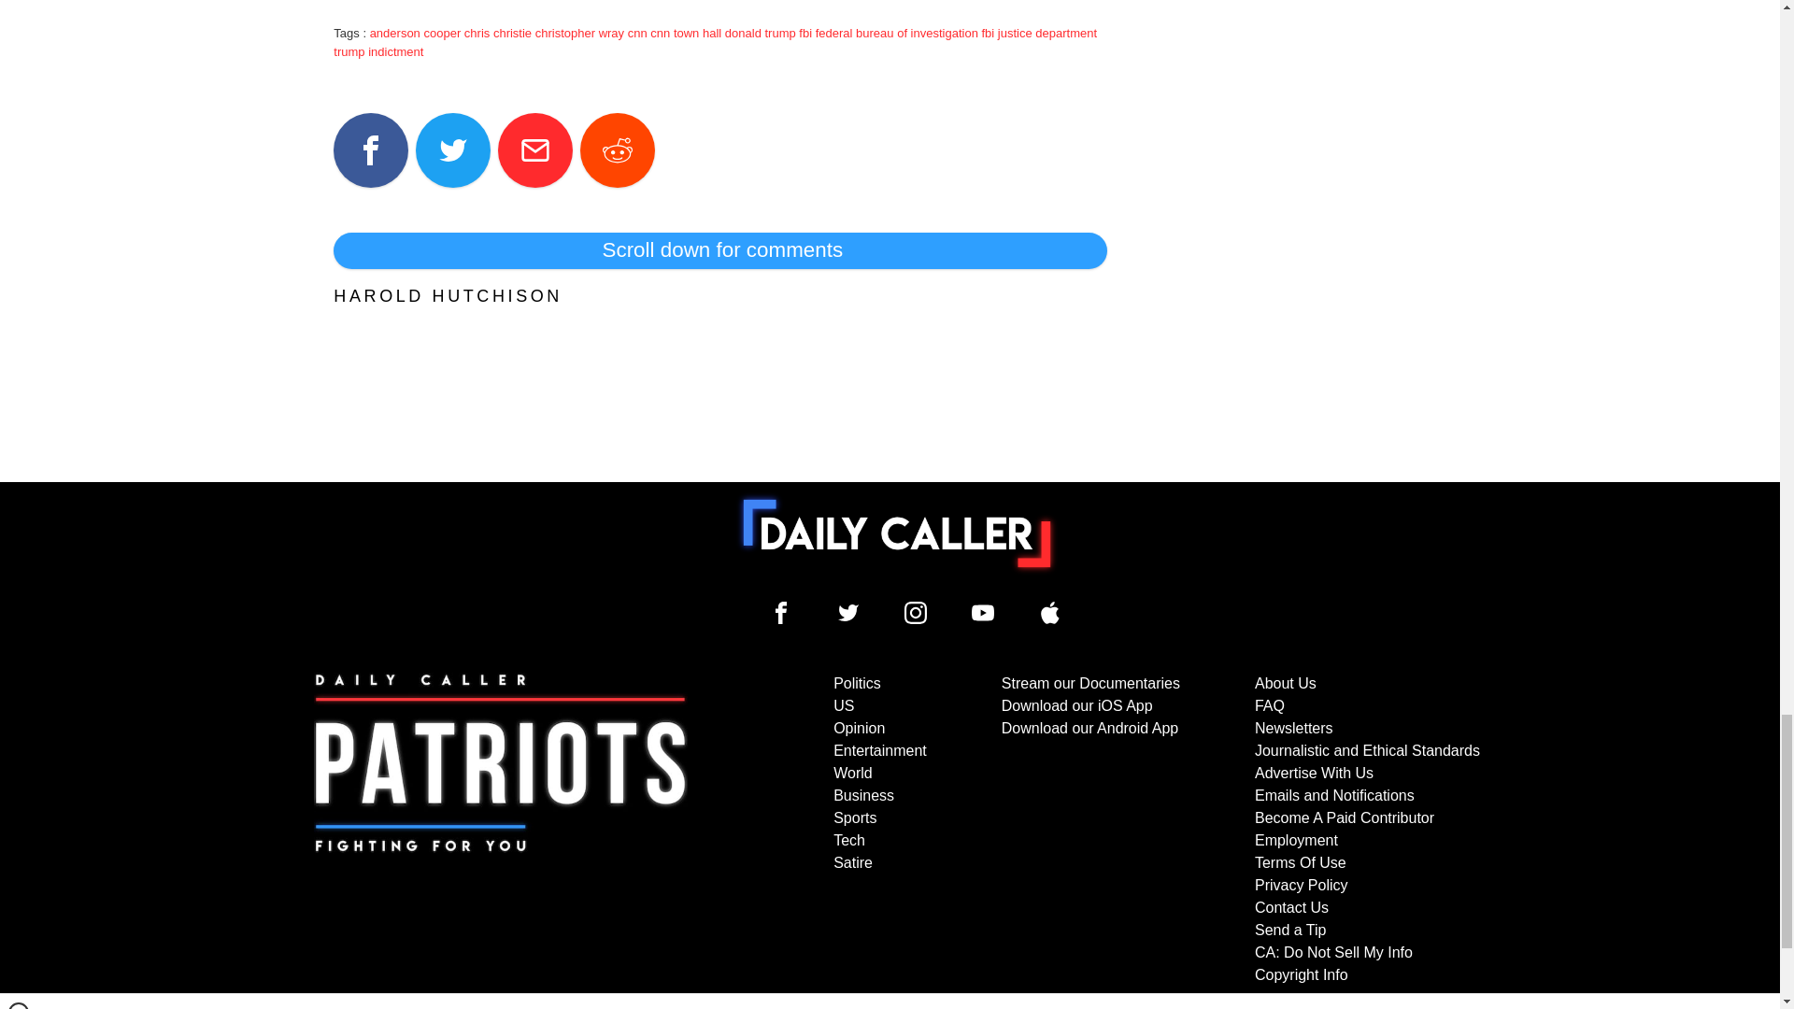 This screenshot has height=1009, width=1794. Describe the element at coordinates (1050, 613) in the screenshot. I see `Daily Caller YouTube` at that location.